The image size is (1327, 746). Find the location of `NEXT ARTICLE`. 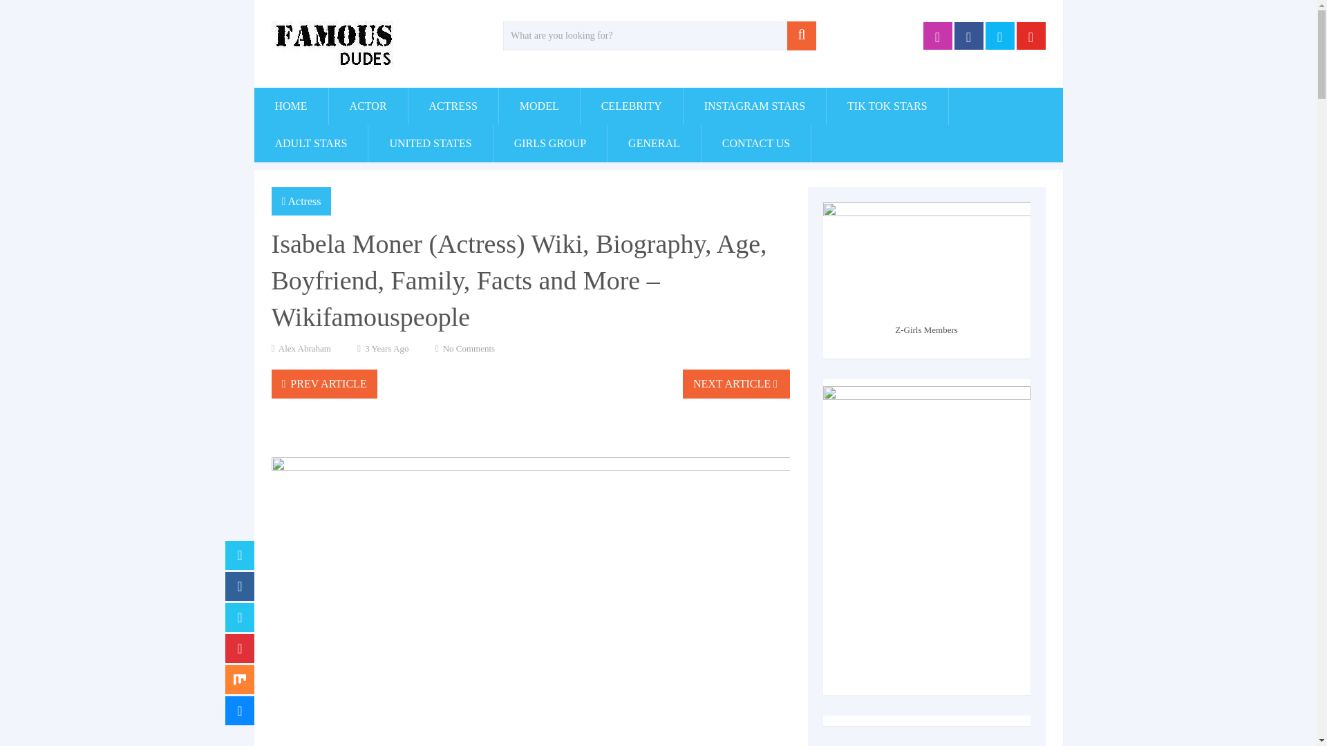

NEXT ARTICLE is located at coordinates (736, 383).